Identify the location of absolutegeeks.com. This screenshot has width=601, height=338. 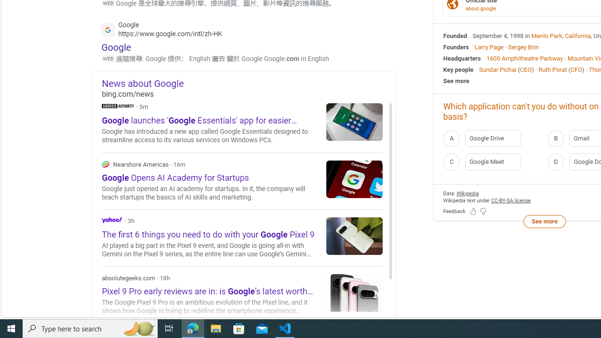
(242, 295).